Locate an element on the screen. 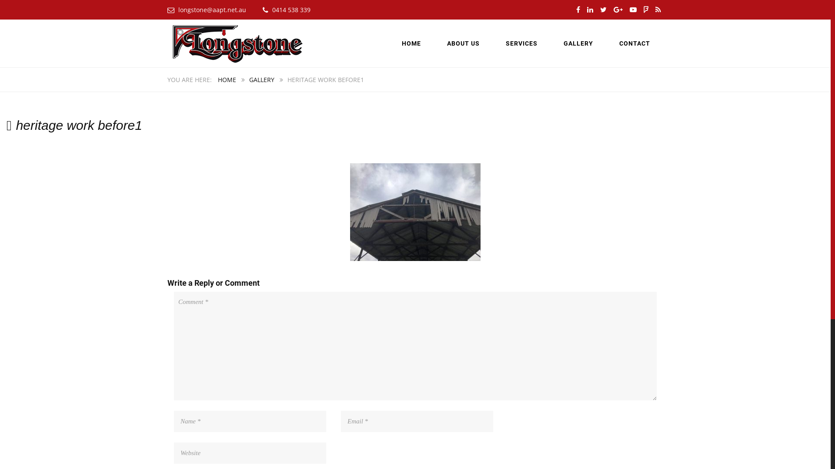 The width and height of the screenshot is (835, 469). HOME is located at coordinates (411, 43).